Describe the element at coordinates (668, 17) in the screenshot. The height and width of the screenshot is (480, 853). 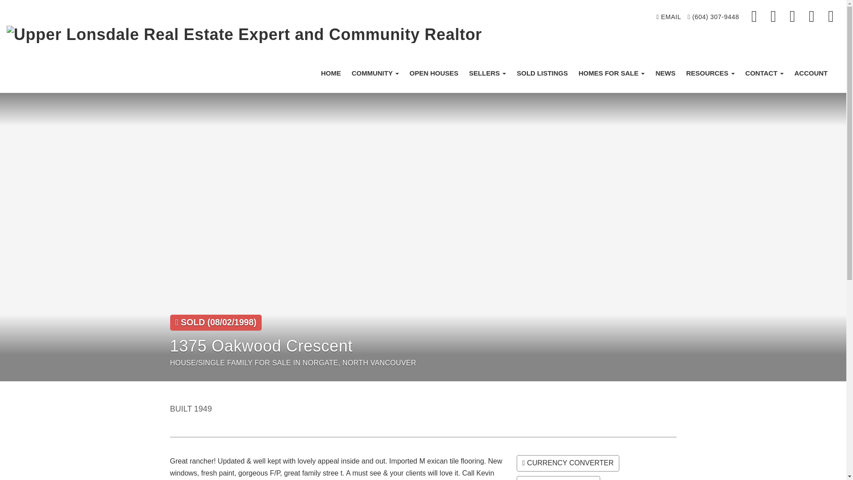
I see `EMAIL` at that location.